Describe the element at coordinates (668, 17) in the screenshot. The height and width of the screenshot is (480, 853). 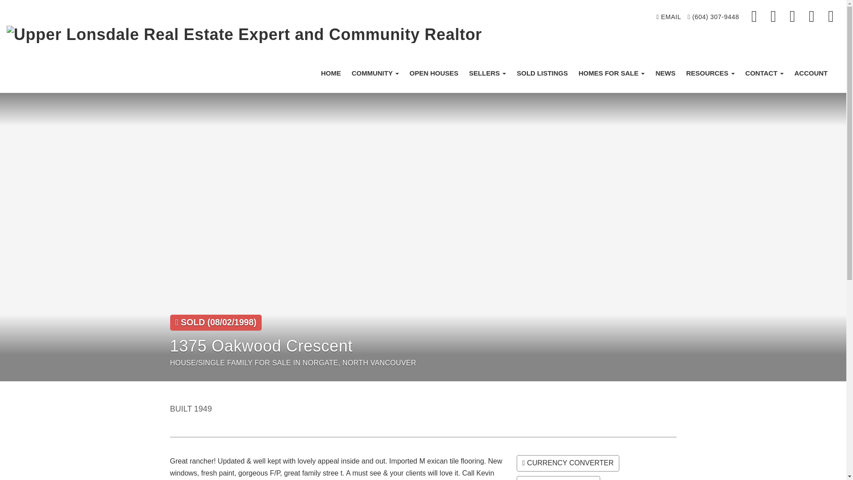
I see `EMAIL` at that location.